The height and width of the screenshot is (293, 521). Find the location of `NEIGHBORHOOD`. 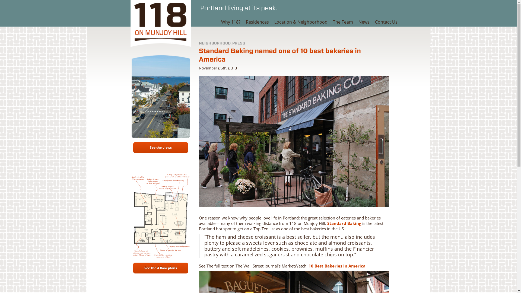

NEIGHBORHOOD is located at coordinates (215, 43).